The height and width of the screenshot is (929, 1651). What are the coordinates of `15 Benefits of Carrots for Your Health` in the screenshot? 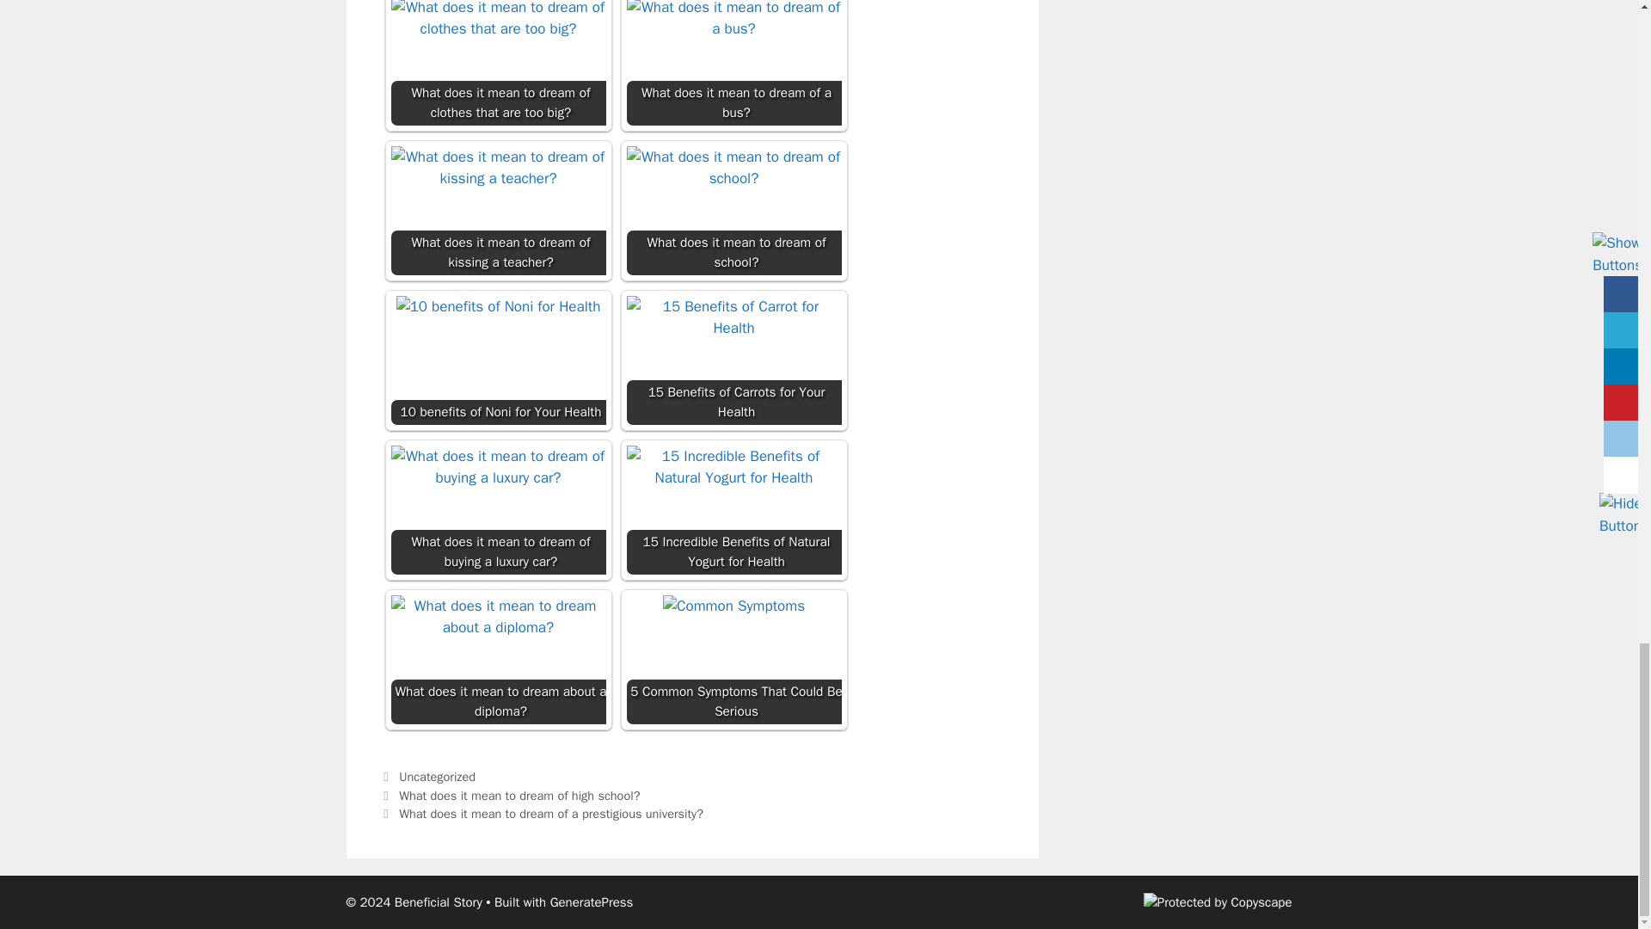 It's located at (733, 360).